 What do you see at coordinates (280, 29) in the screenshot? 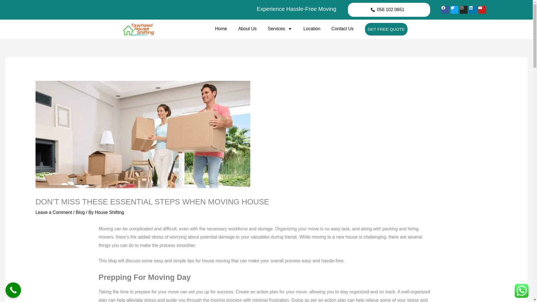
I see `Services` at bounding box center [280, 29].